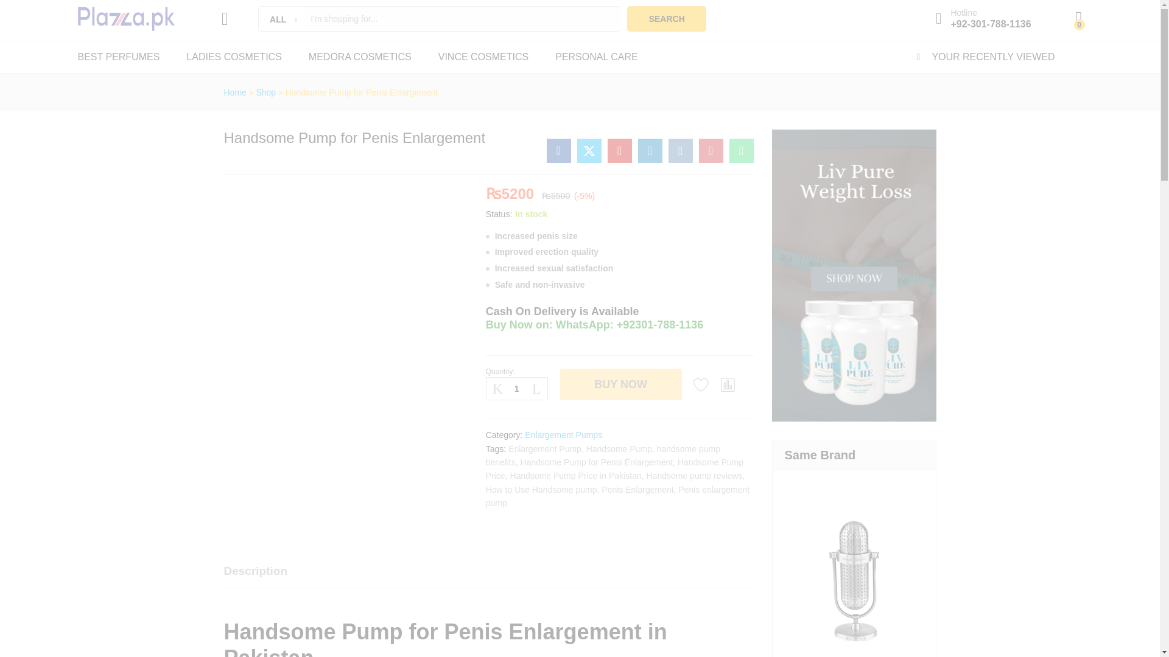 The image size is (1169, 657). Describe the element at coordinates (265, 92) in the screenshot. I see `Shop` at that location.